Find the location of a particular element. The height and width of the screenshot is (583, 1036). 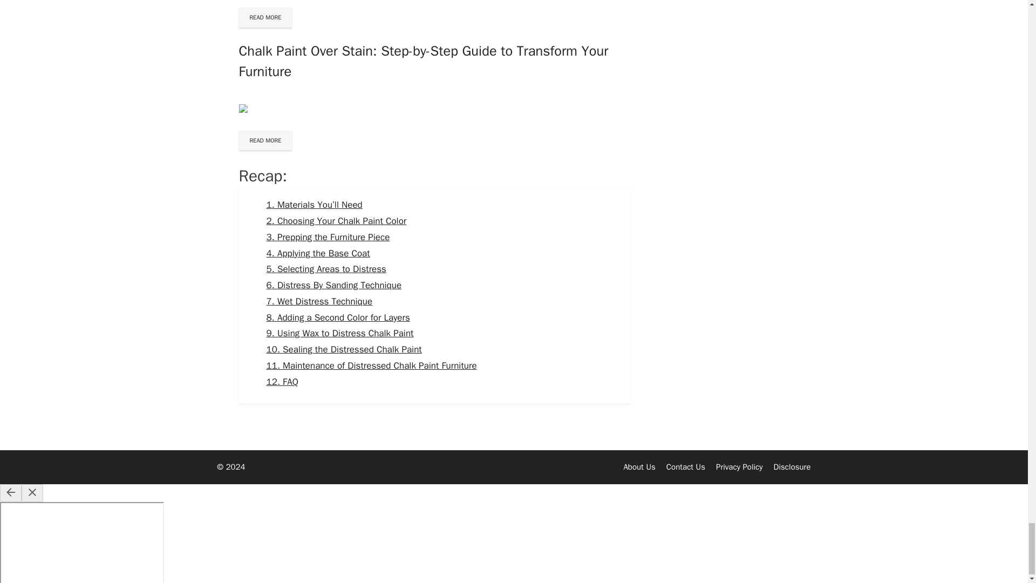

Using Wax to Distress Chalk Paint is located at coordinates (340, 333).